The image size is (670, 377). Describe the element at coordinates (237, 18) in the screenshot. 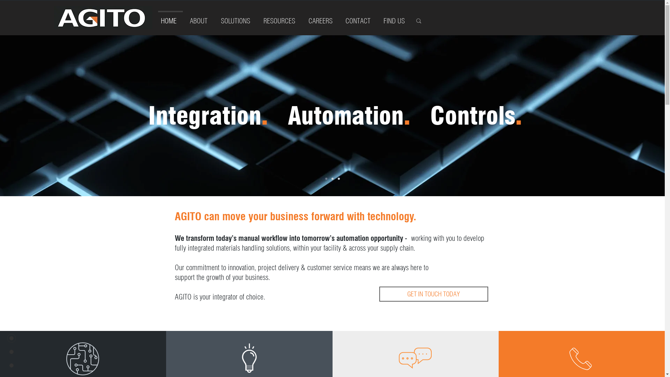

I see `SOLUTIONS` at that location.